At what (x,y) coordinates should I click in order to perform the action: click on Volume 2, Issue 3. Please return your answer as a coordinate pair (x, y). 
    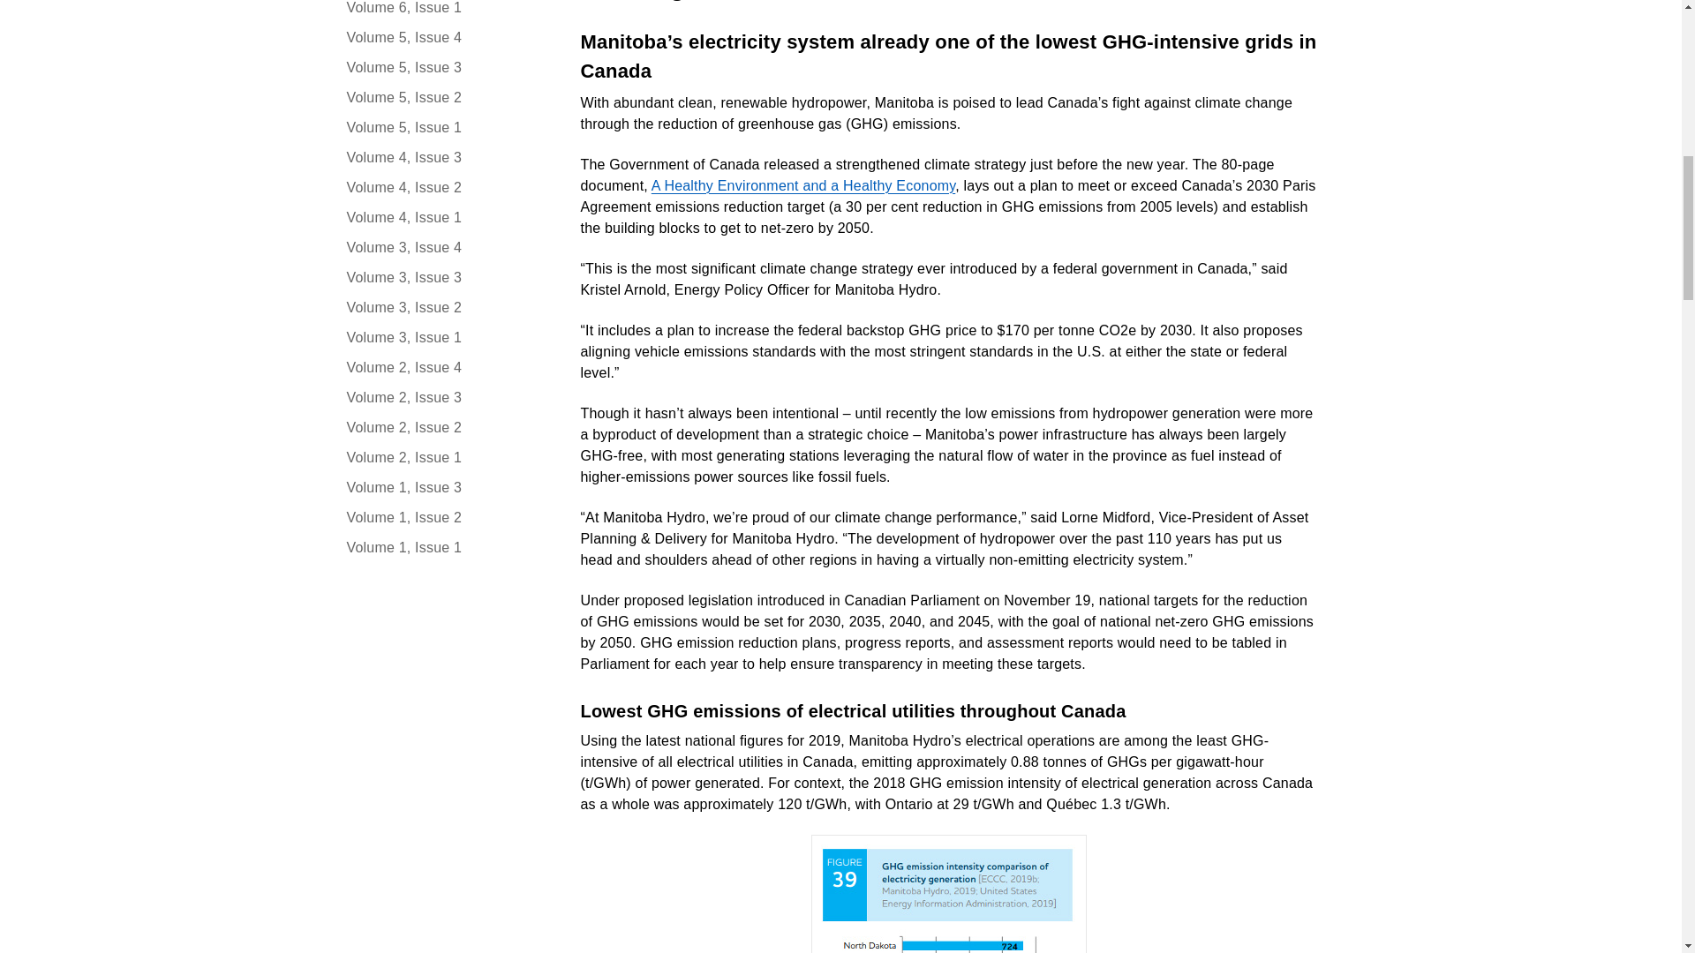
    Looking at the image, I should click on (445, 397).